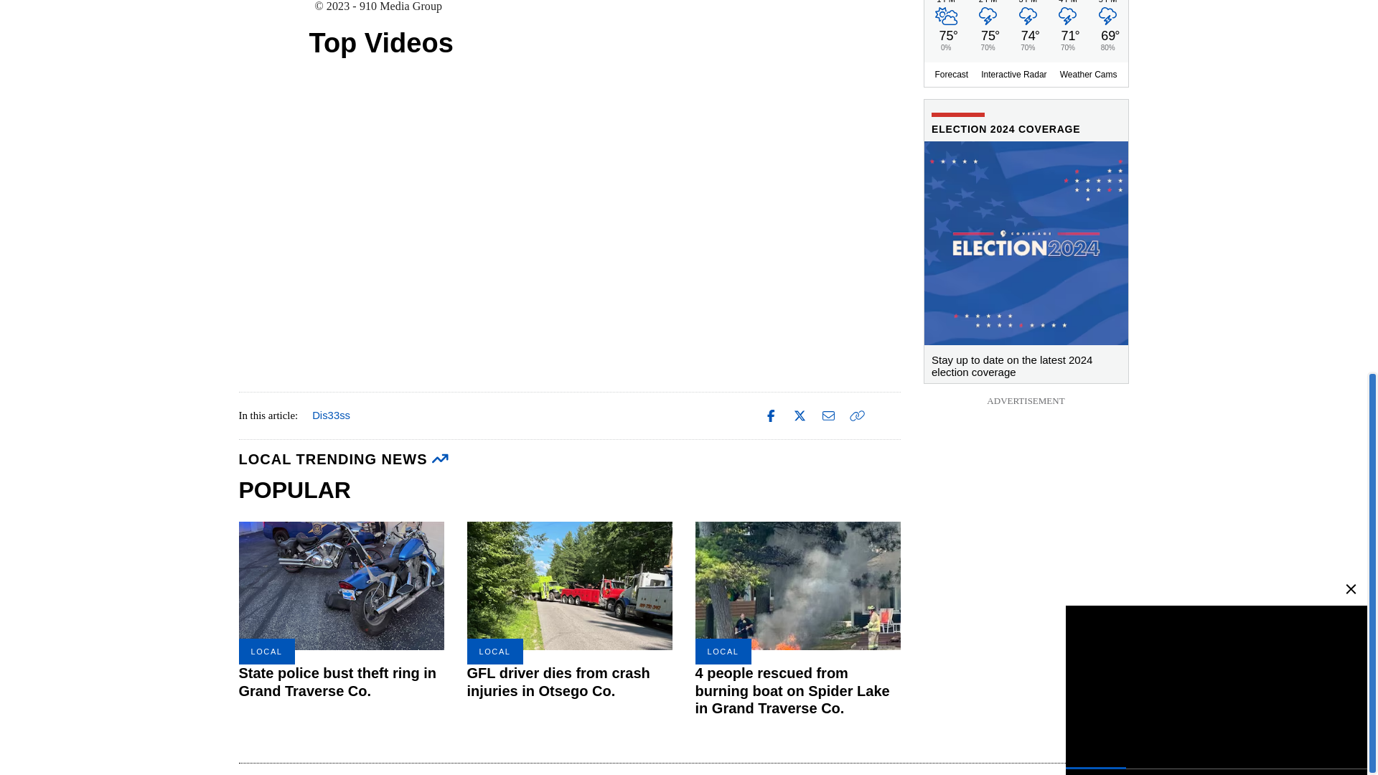 The image size is (1378, 775). Describe the element at coordinates (1026, 243) in the screenshot. I see `Election 2024 Coverage` at that location.